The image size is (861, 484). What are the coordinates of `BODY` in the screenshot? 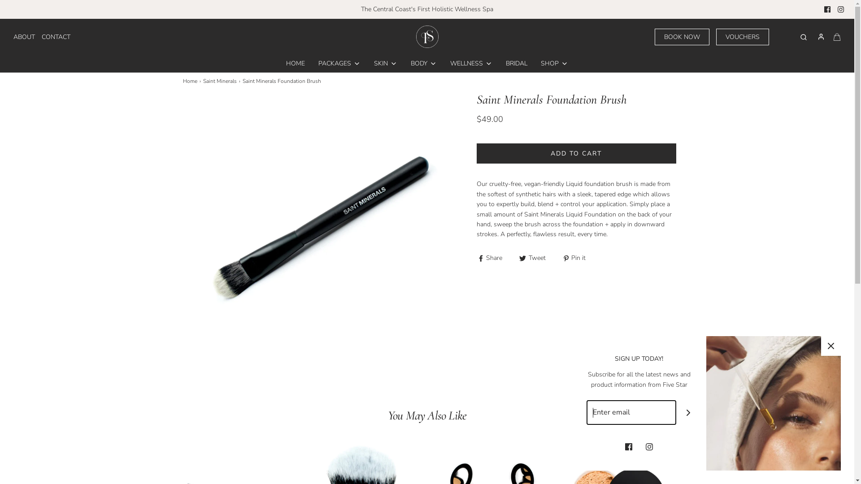 It's located at (424, 64).